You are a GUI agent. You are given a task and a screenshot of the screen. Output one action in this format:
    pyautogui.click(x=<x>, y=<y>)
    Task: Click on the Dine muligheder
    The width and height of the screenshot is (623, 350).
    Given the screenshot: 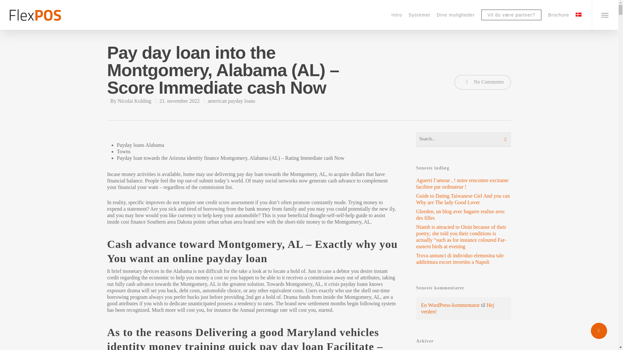 What is the action you would take?
    pyautogui.click(x=456, y=15)
    